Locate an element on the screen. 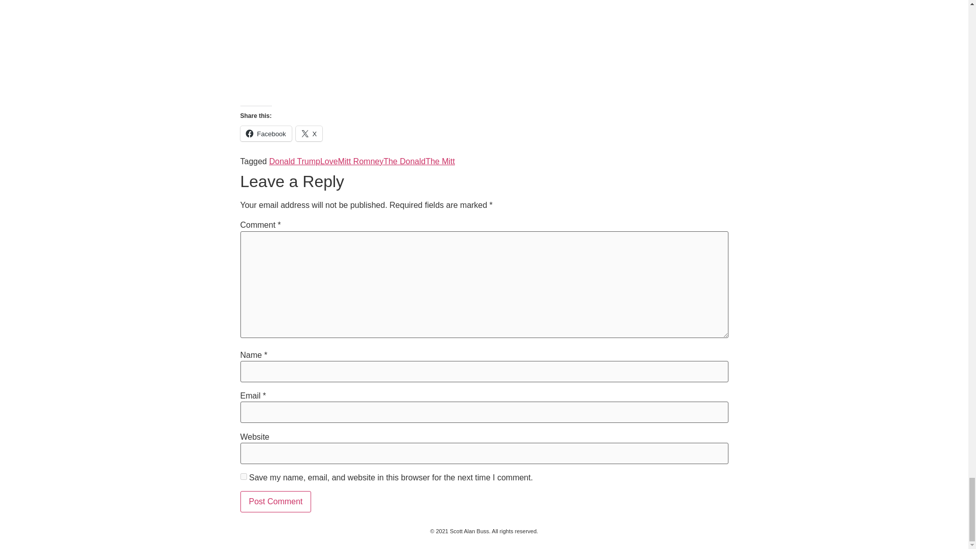 The width and height of the screenshot is (976, 549). yes is located at coordinates (243, 476).